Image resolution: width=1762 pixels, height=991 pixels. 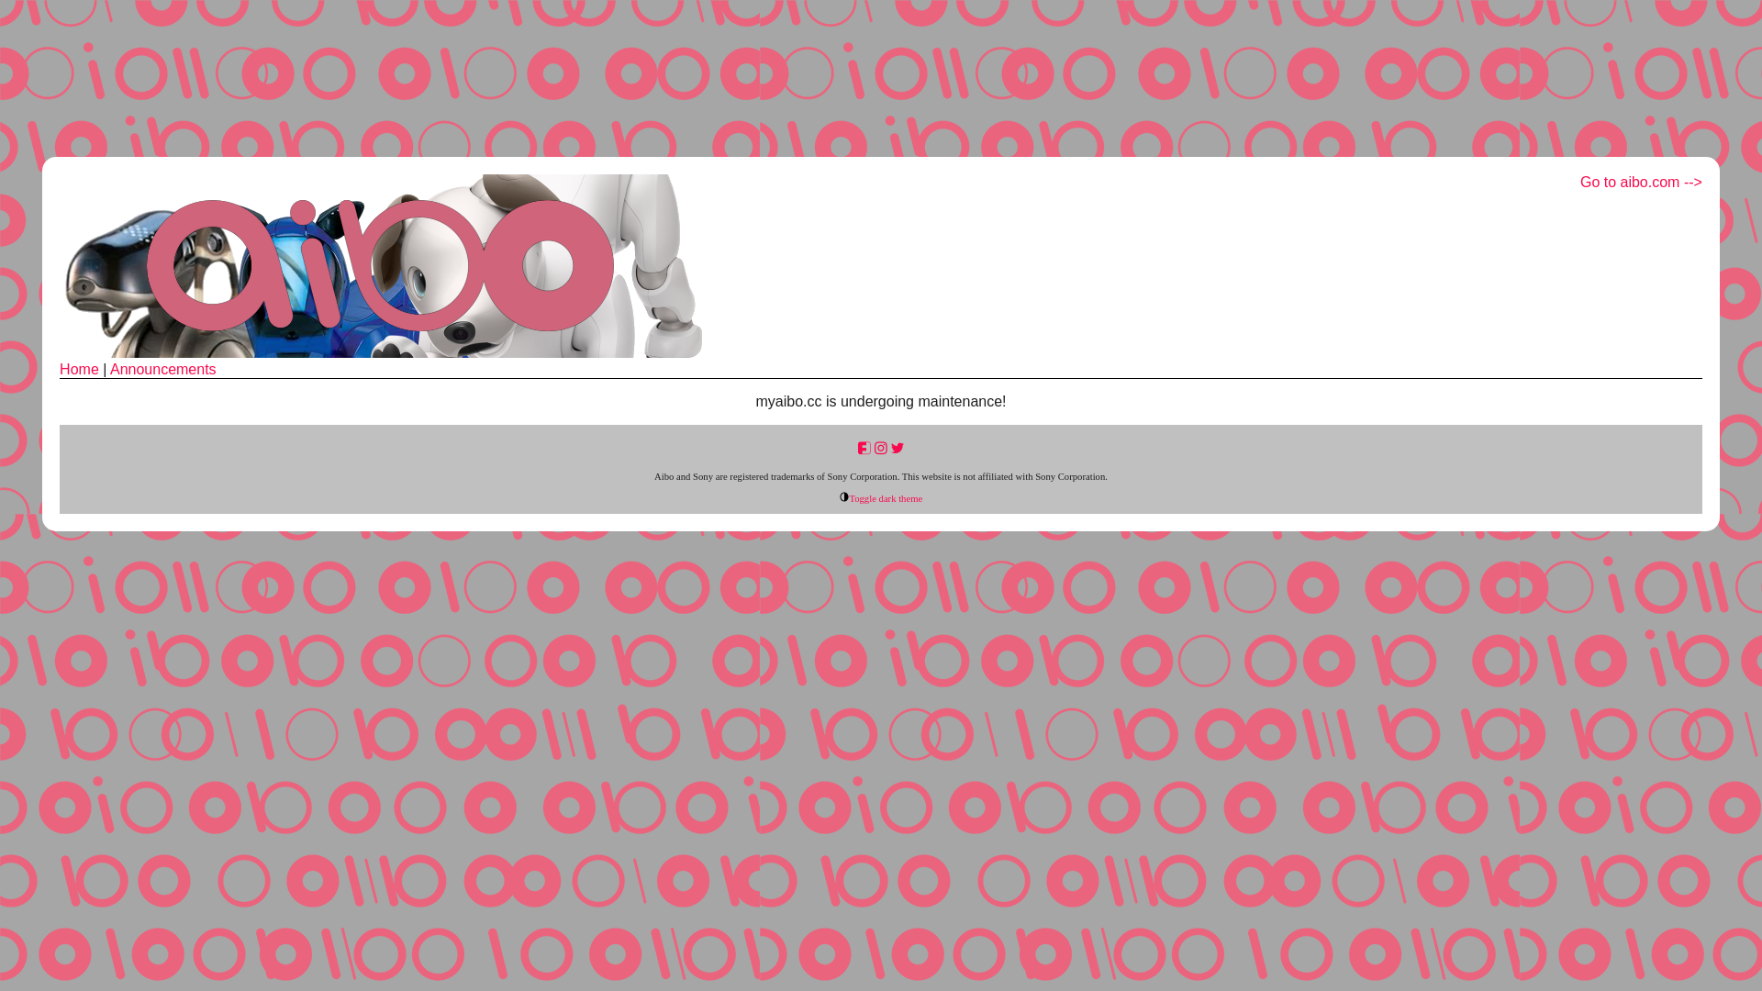 What do you see at coordinates (881, 499) in the screenshot?
I see `Toggle dark theme` at bounding box center [881, 499].